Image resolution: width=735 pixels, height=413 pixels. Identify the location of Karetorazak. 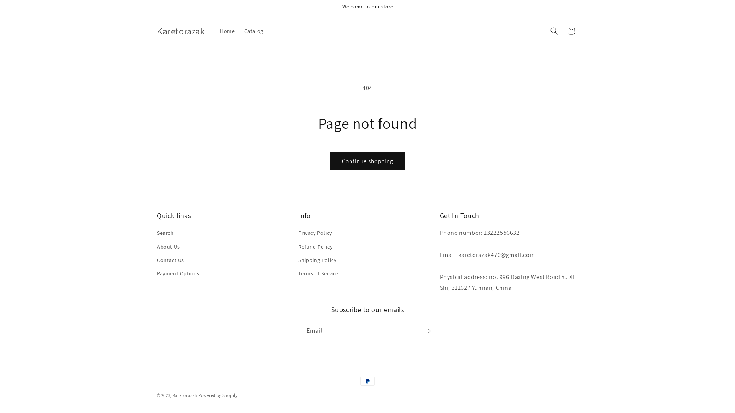
(181, 31).